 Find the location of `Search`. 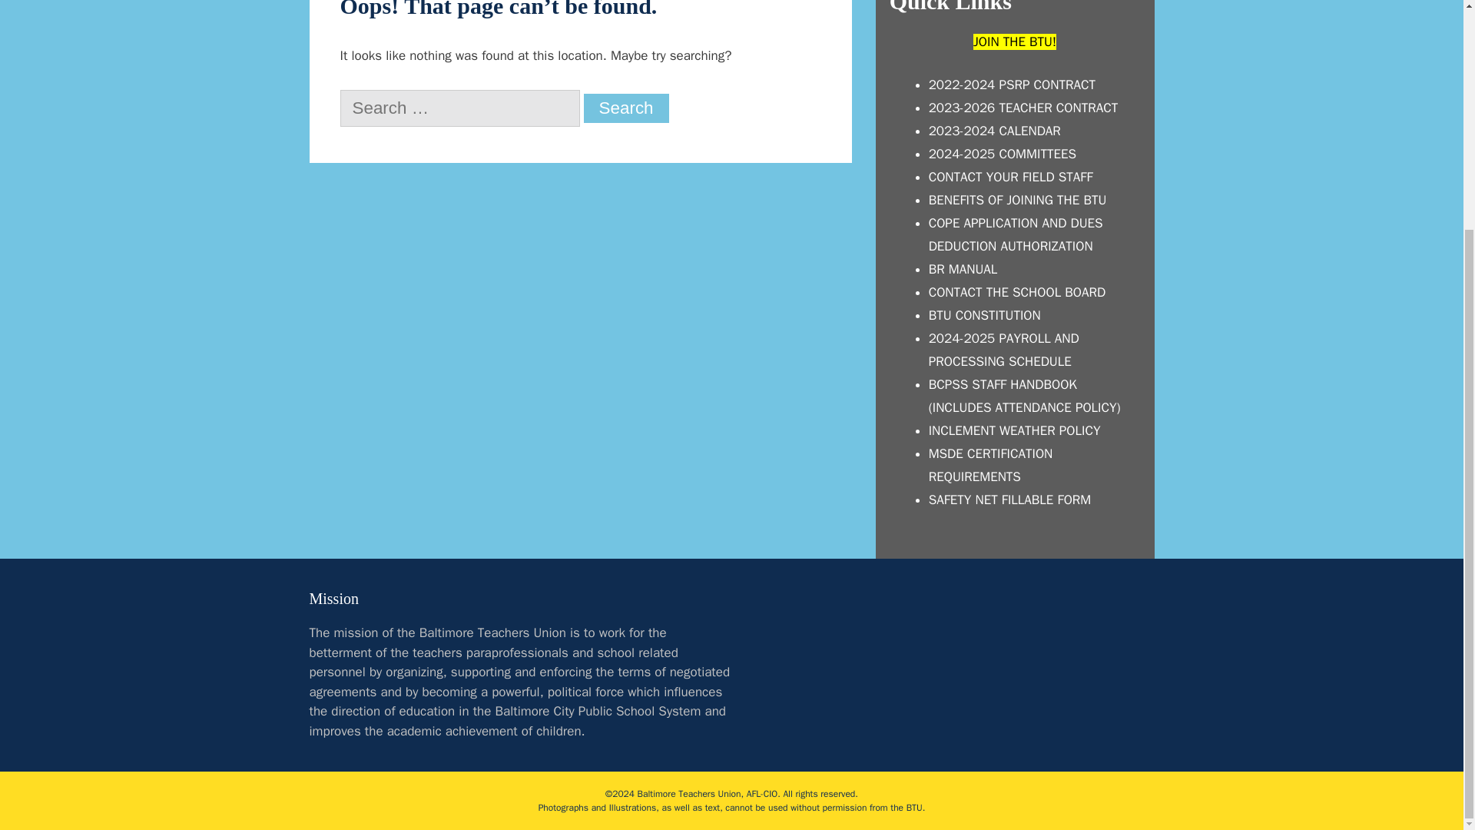

Search is located at coordinates (627, 108).